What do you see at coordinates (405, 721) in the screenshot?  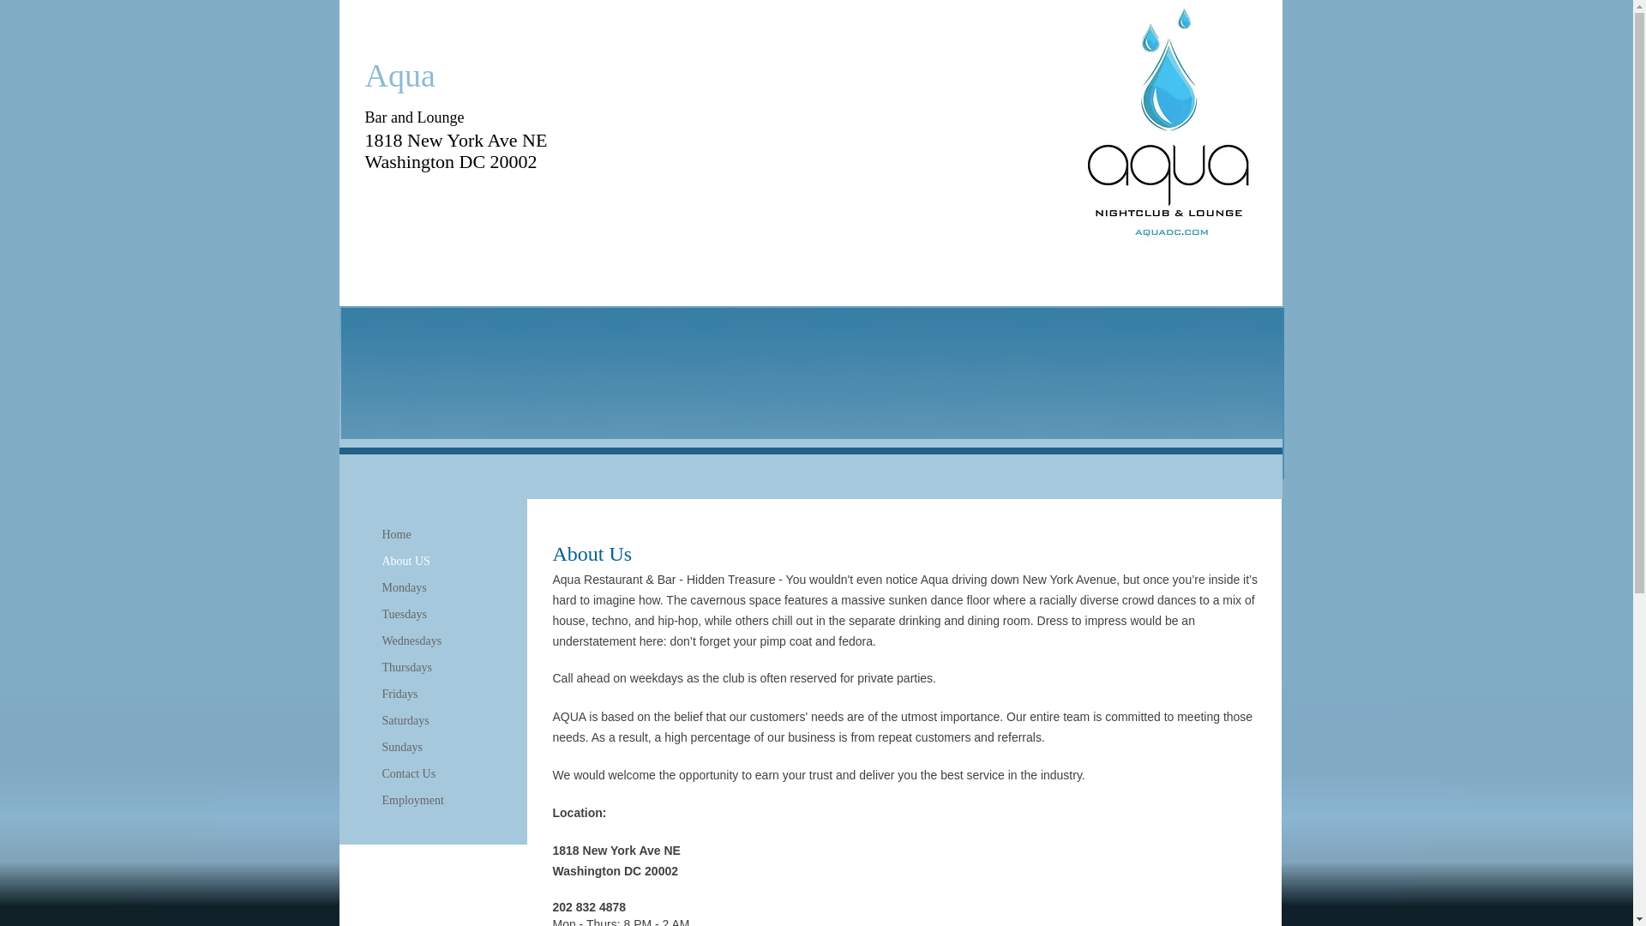 I see `Saturdays` at bounding box center [405, 721].